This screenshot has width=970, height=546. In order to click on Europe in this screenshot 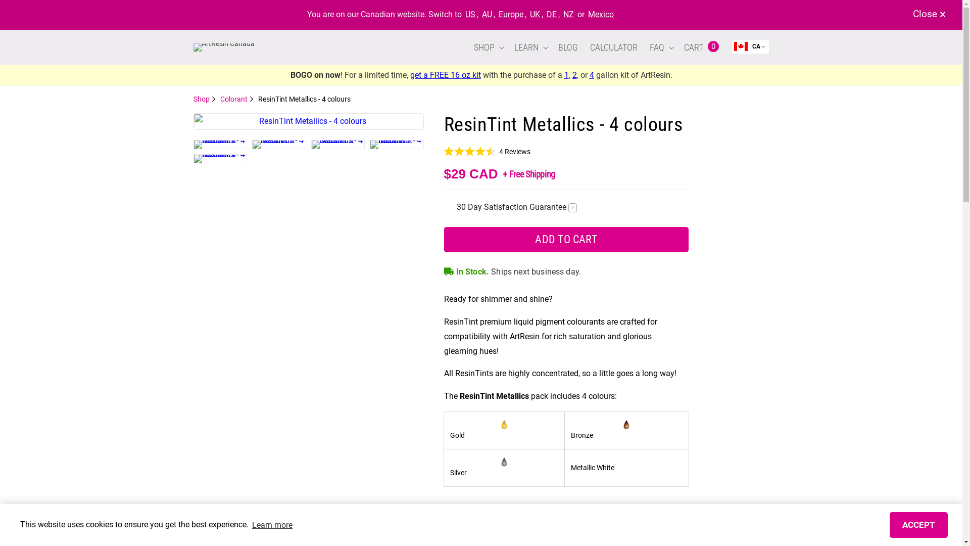, I will do `click(511, 14)`.